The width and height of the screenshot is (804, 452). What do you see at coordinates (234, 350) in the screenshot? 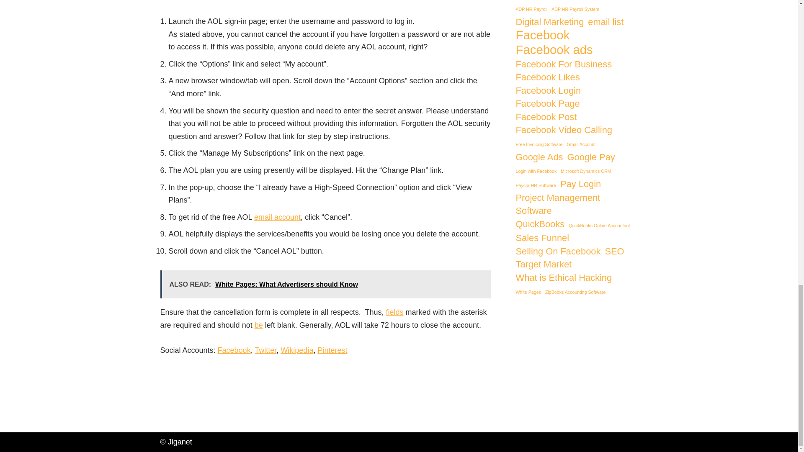
I see `Facebook` at bounding box center [234, 350].